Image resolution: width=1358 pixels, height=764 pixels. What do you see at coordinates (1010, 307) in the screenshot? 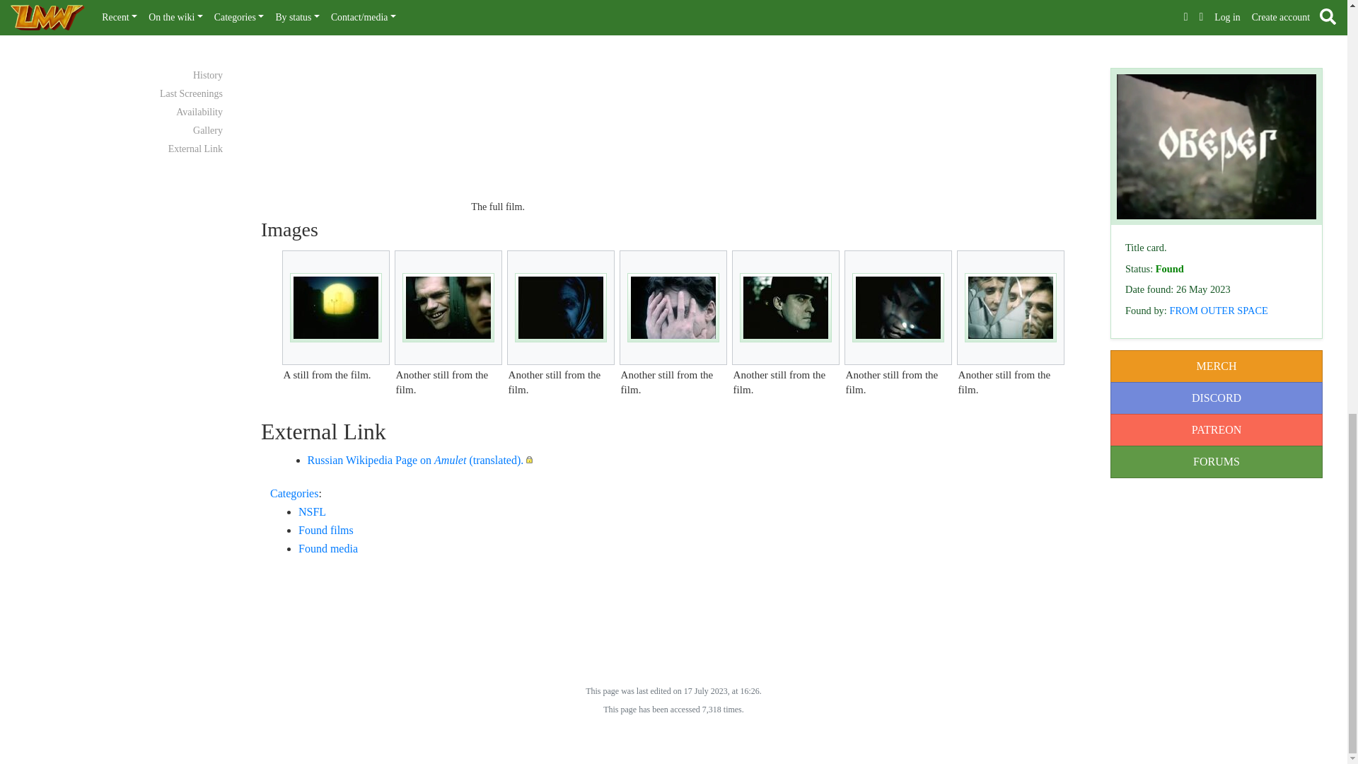
I see `Another still from the film.` at bounding box center [1010, 307].